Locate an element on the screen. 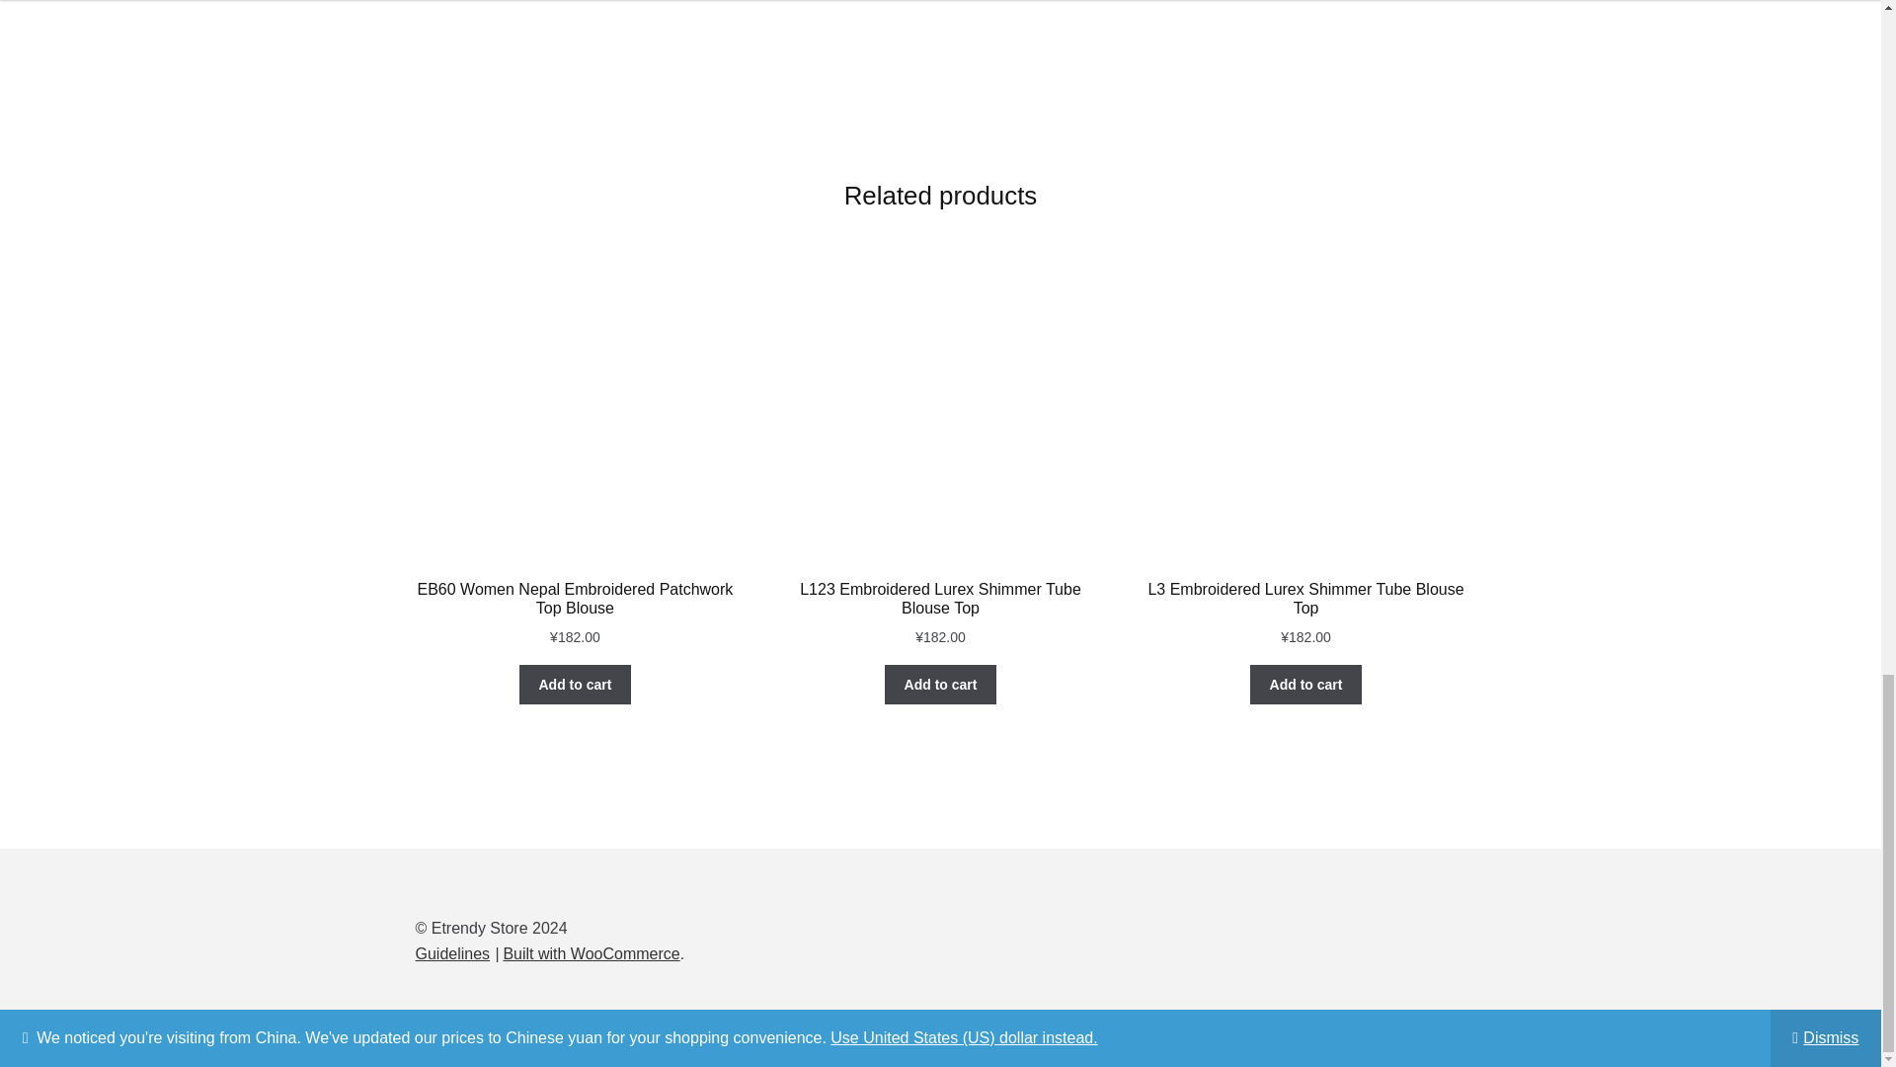 Image resolution: width=1896 pixels, height=1067 pixels. WooCommerce - The Best eCommerce Platform for WordPress is located at coordinates (591, 953).